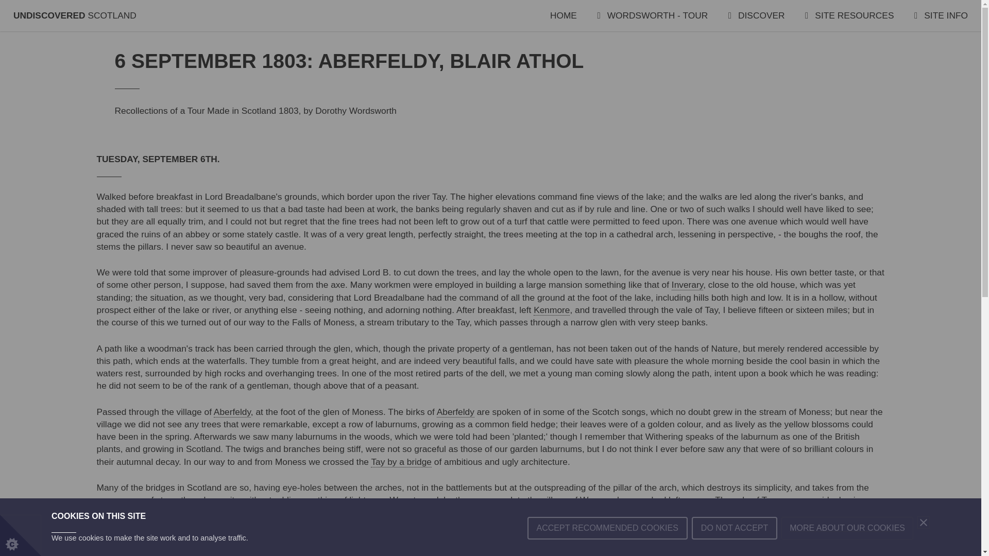 Image resolution: width=989 pixels, height=556 pixels. What do you see at coordinates (735, 553) in the screenshot?
I see `DO NOT ACCEPT` at bounding box center [735, 553].